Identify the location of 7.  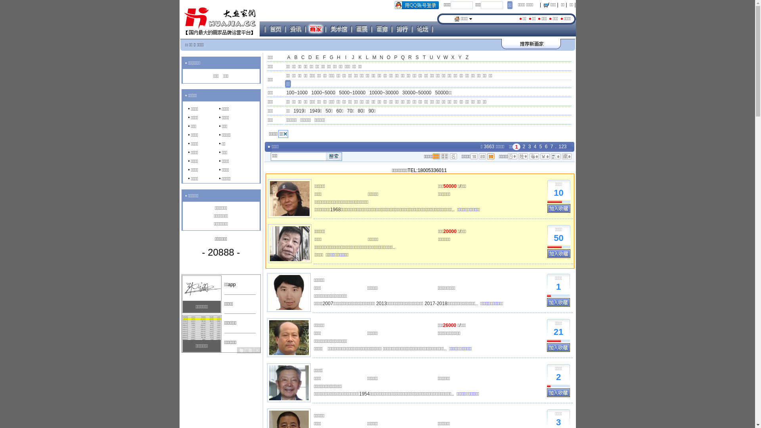
(552, 147).